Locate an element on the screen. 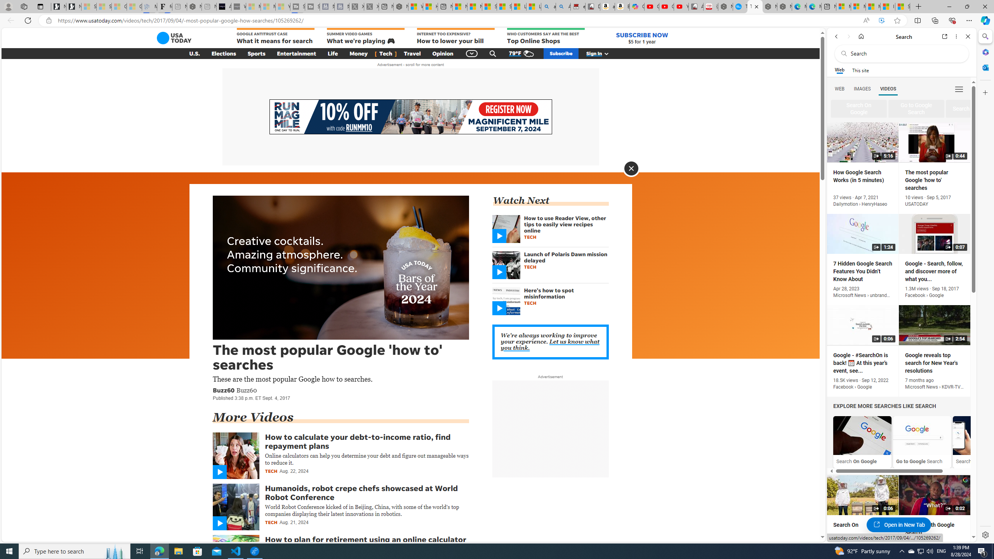 The width and height of the screenshot is (994, 559). Class: b_serphb is located at coordinates (959, 89).